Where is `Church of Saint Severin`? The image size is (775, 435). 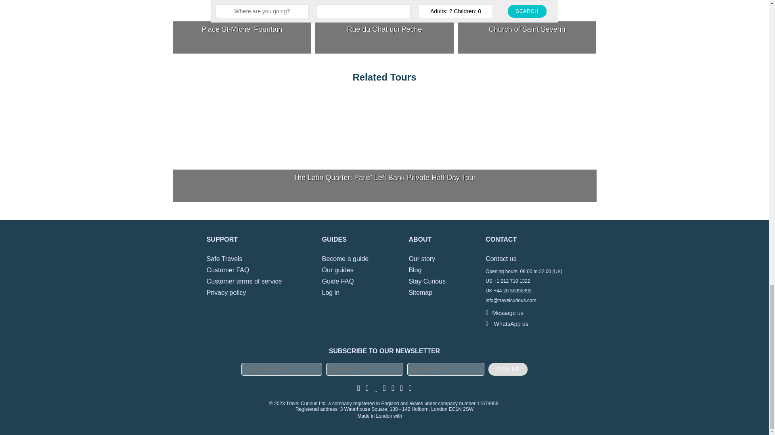 Church of Saint Severin is located at coordinates (527, 27).